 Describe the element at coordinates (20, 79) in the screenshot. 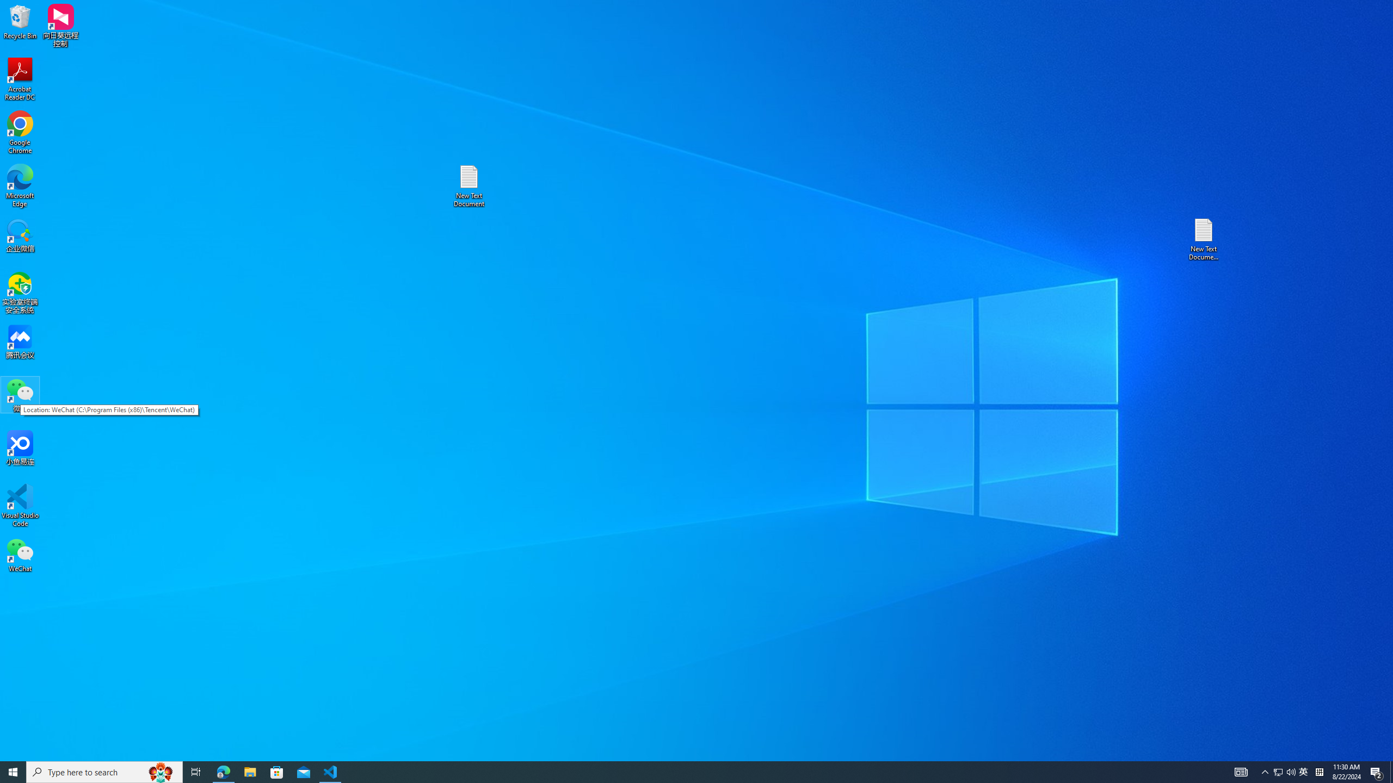

I see `Visual Studio Code` at that location.